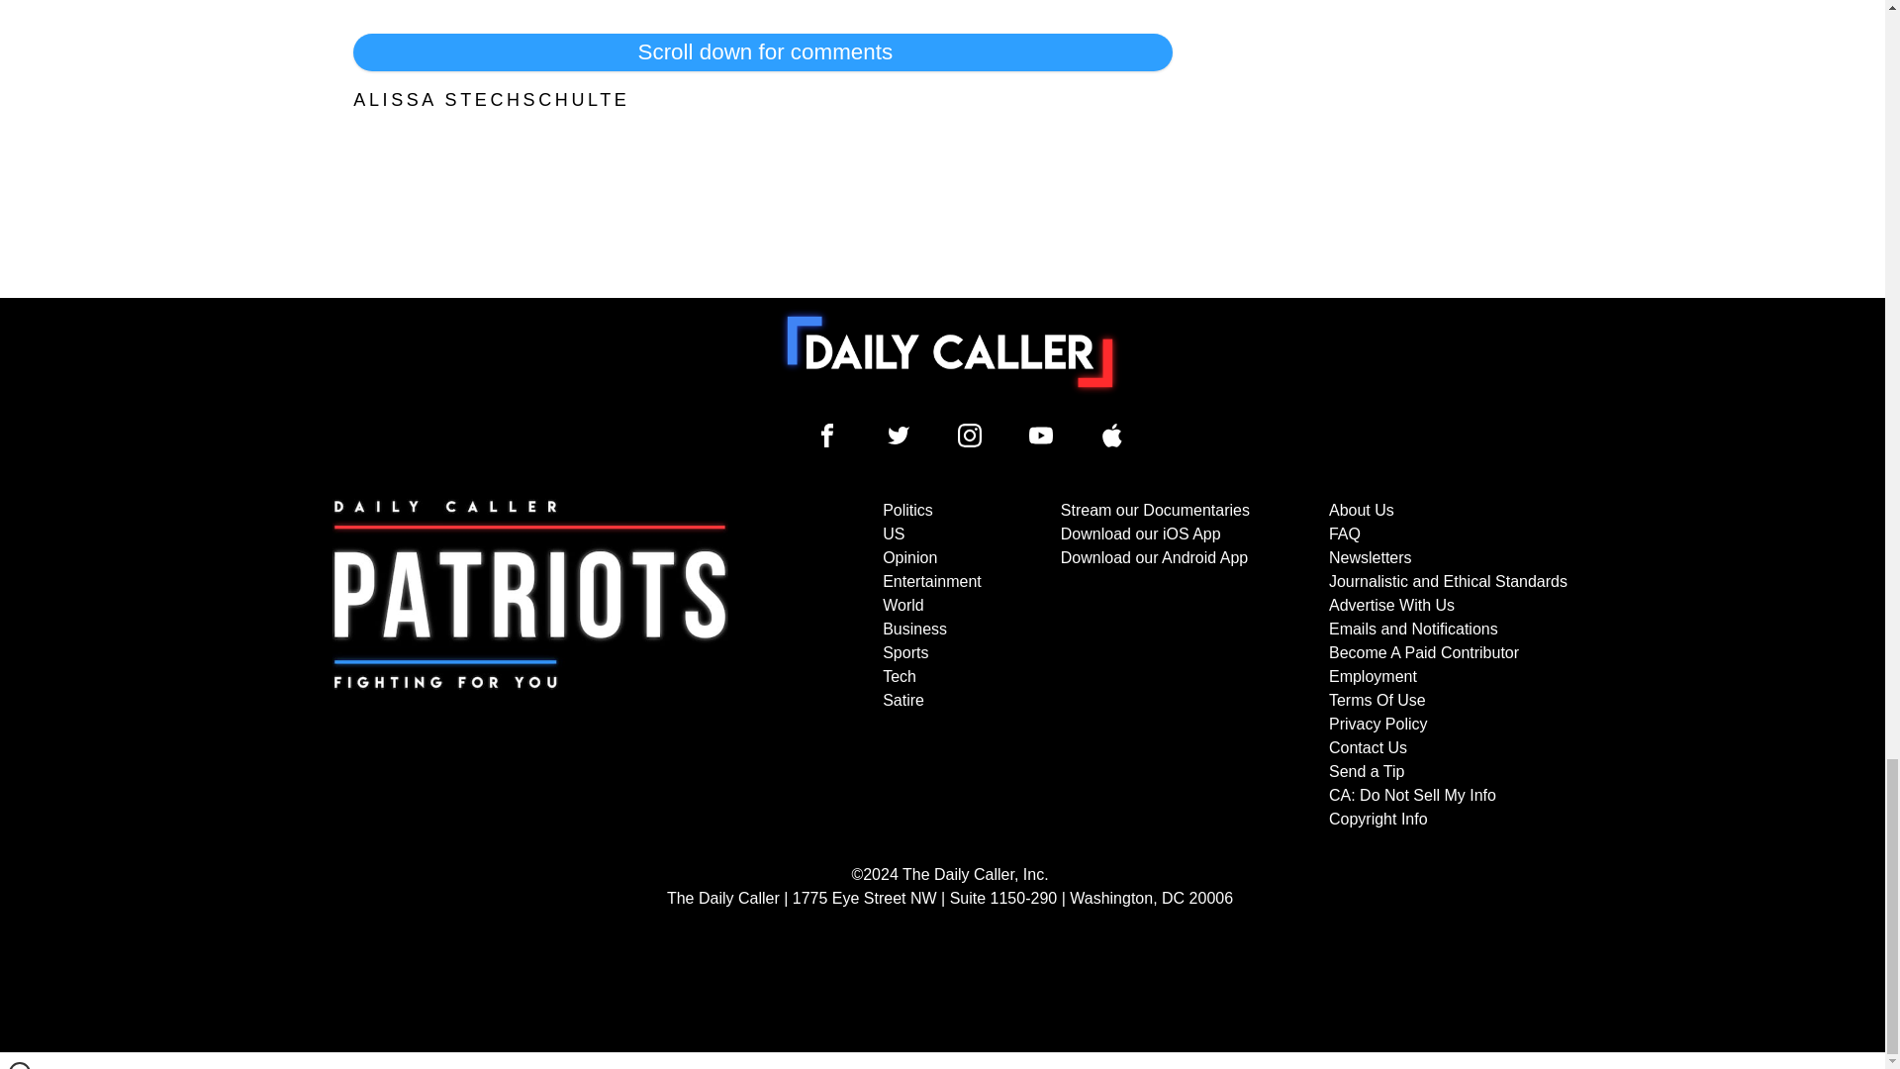 The width and height of the screenshot is (1900, 1069). What do you see at coordinates (1041, 436) in the screenshot?
I see `Daily Caller YouTube` at bounding box center [1041, 436].